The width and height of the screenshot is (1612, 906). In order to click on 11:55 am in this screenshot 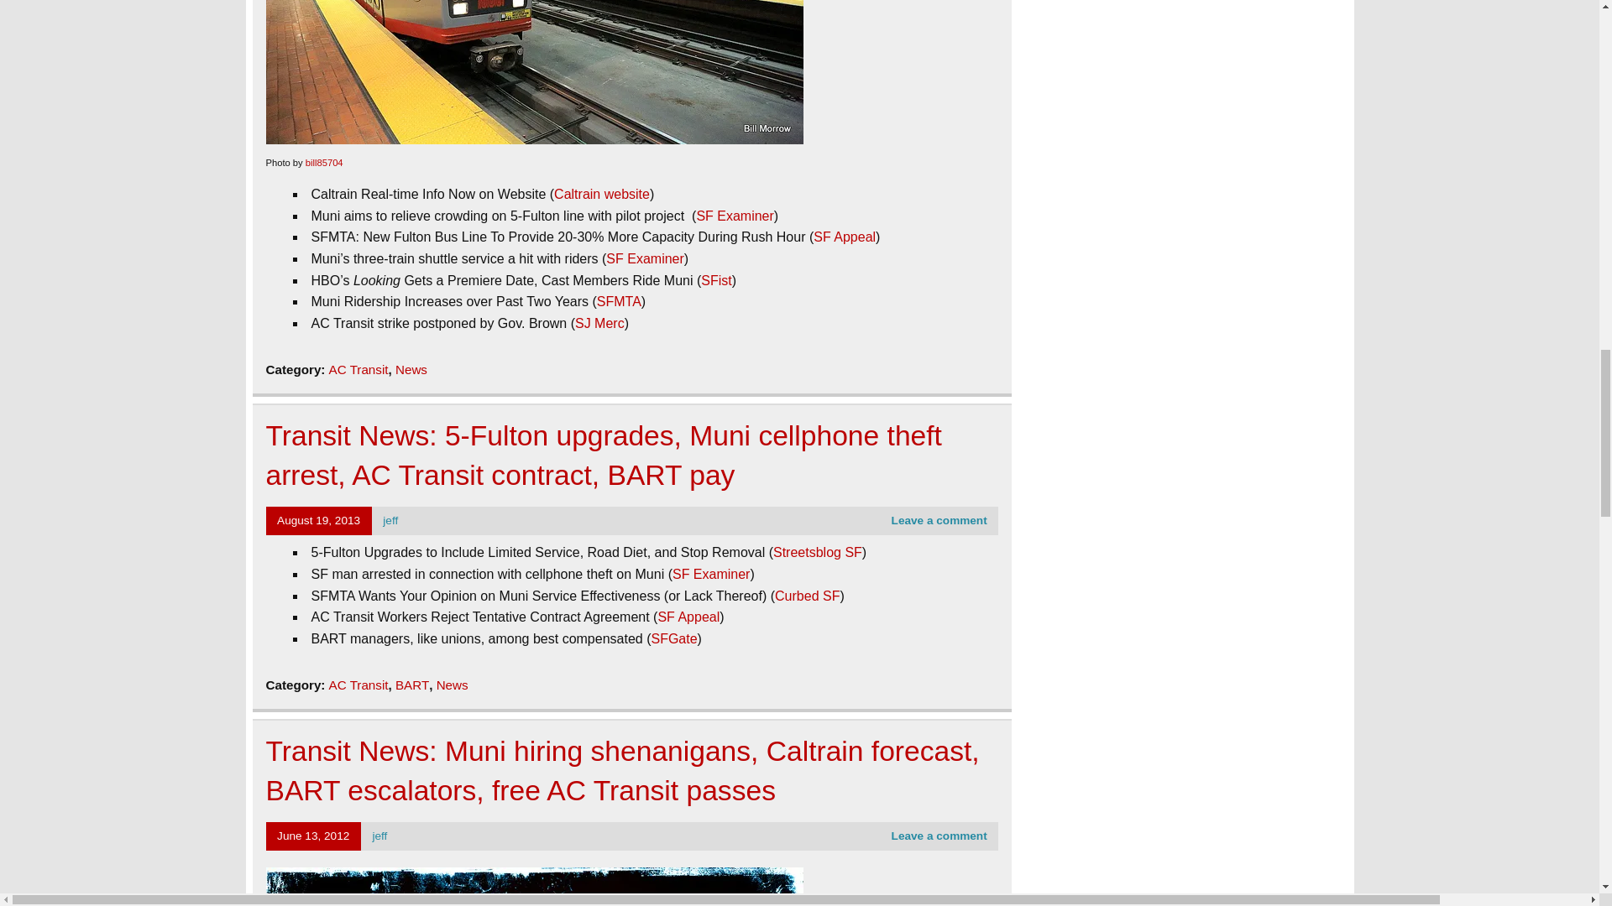, I will do `click(318, 520)`.